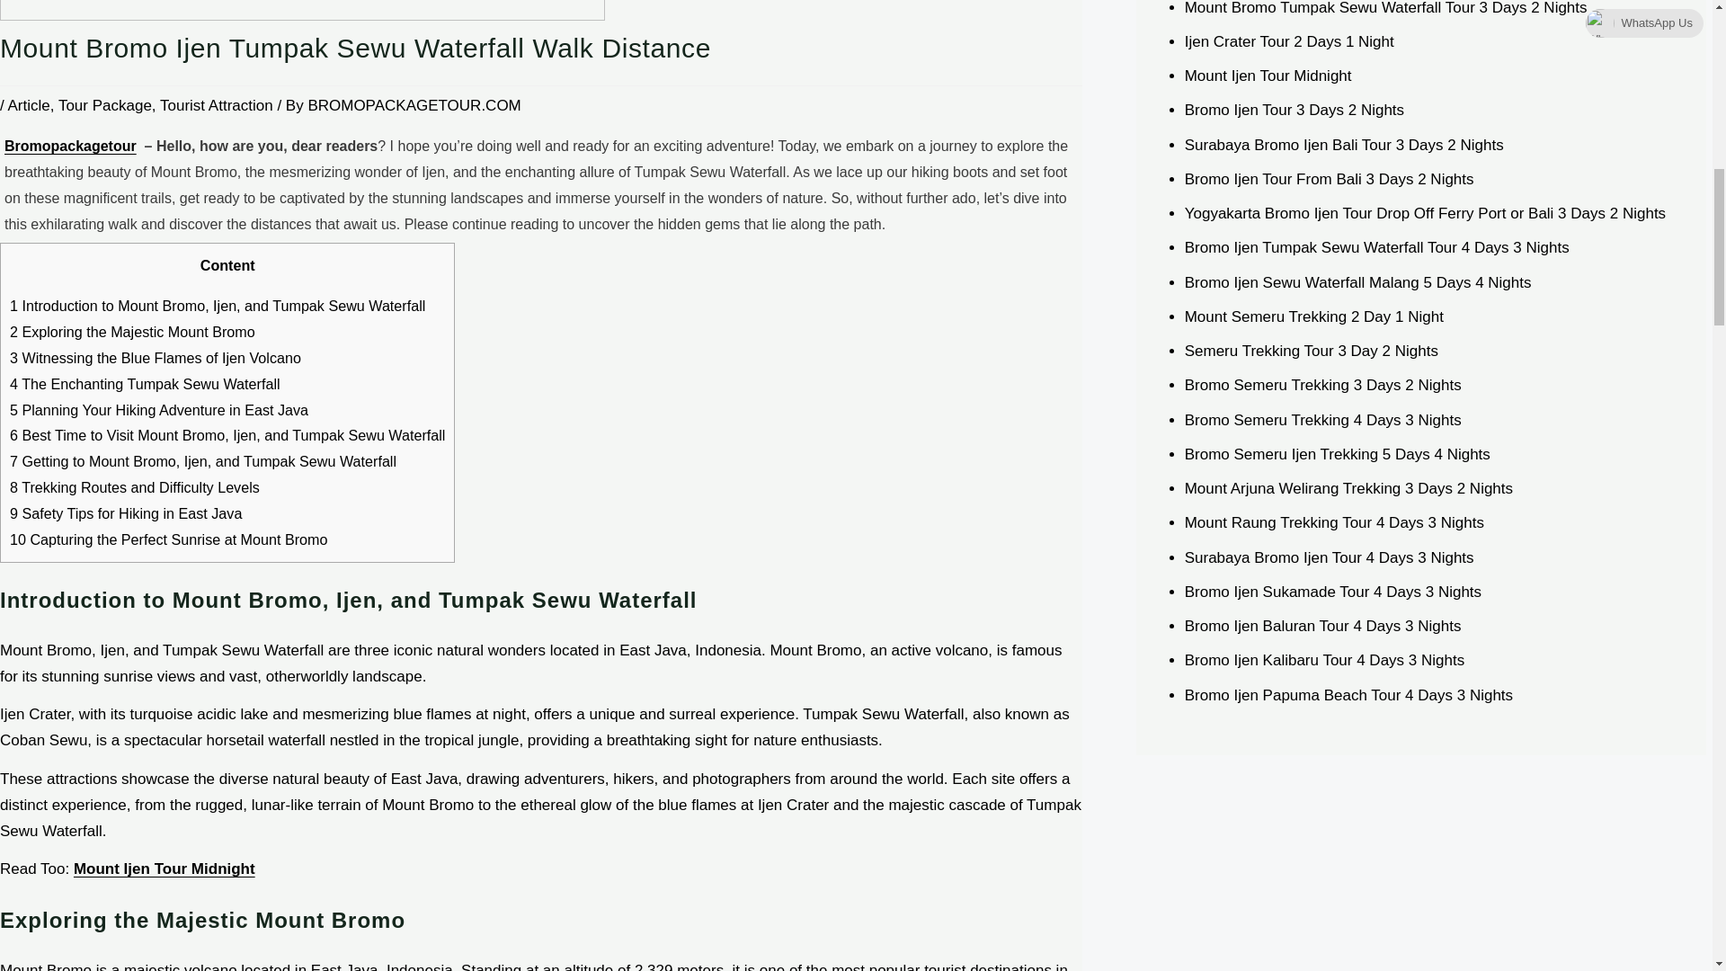 The image size is (1726, 971). Describe the element at coordinates (159, 410) in the screenshot. I see `5 Planning Your Hiking Adventure in East Java` at that location.